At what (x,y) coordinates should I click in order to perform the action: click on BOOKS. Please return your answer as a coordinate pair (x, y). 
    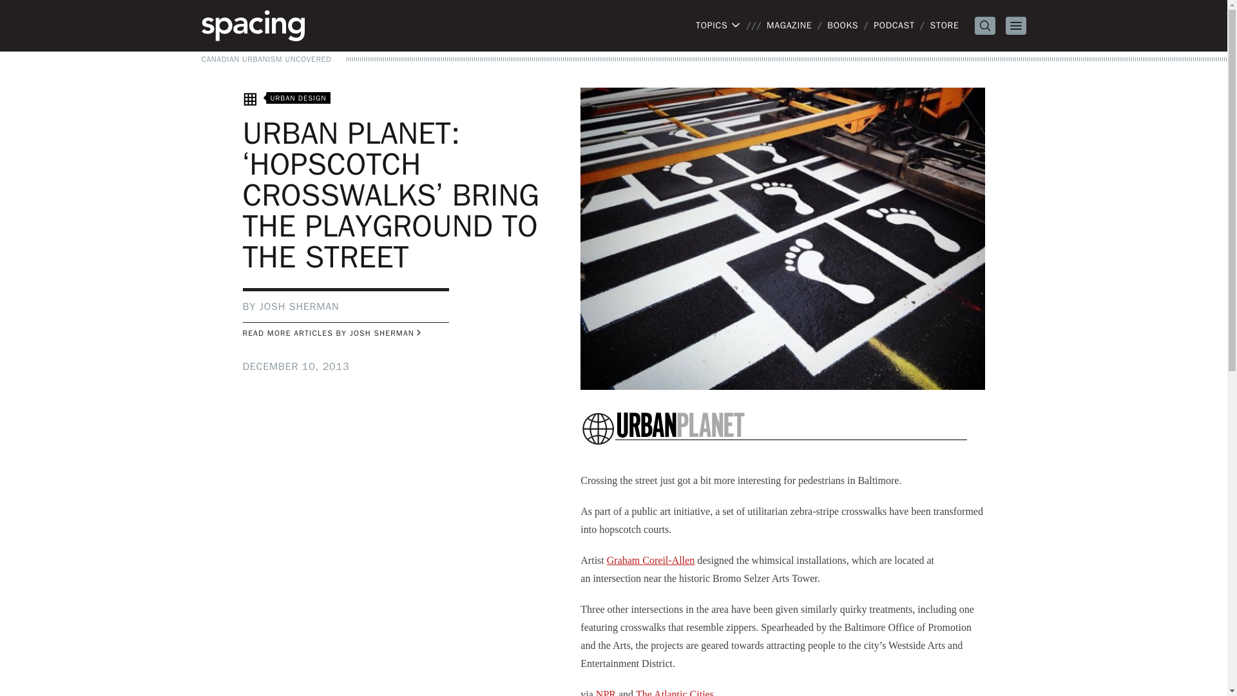
    Looking at the image, I should click on (843, 25).